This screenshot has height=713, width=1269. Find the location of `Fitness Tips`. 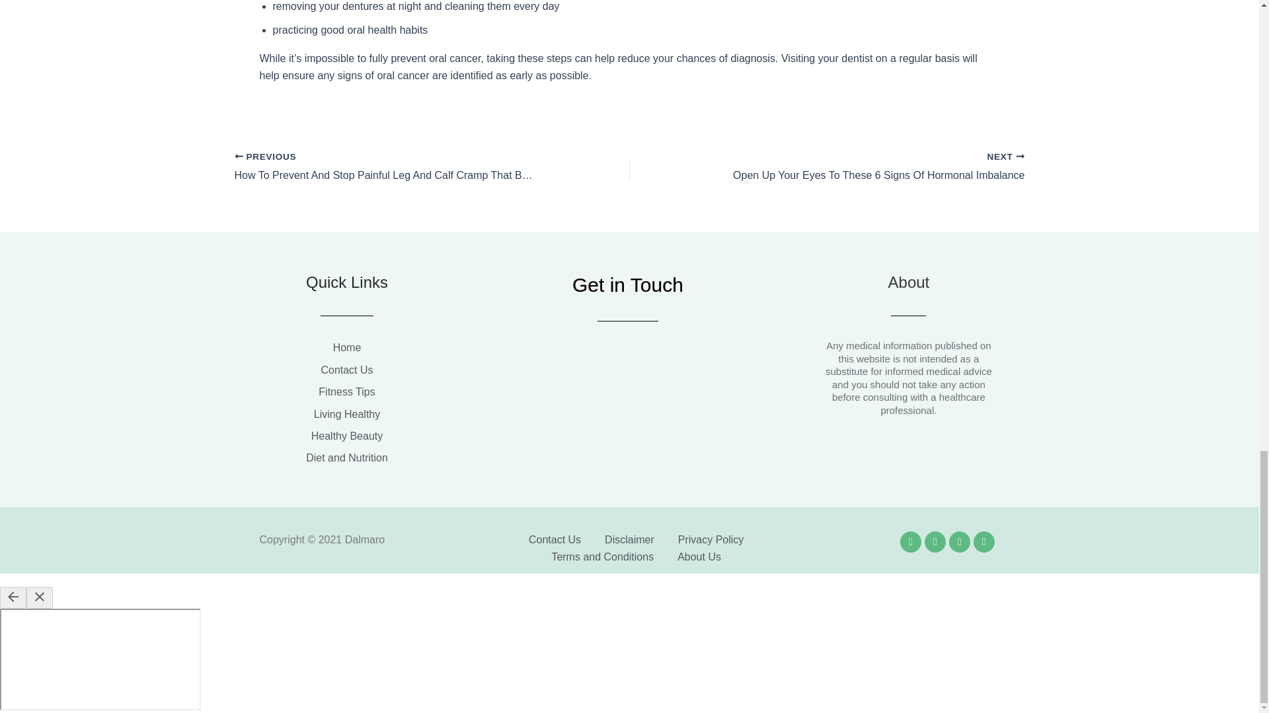

Fitness Tips is located at coordinates (346, 392).